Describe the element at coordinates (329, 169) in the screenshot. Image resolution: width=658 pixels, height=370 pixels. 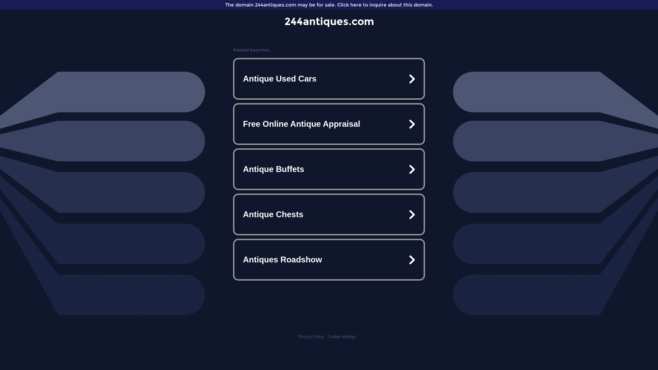
I see `Antique Buffets` at that location.